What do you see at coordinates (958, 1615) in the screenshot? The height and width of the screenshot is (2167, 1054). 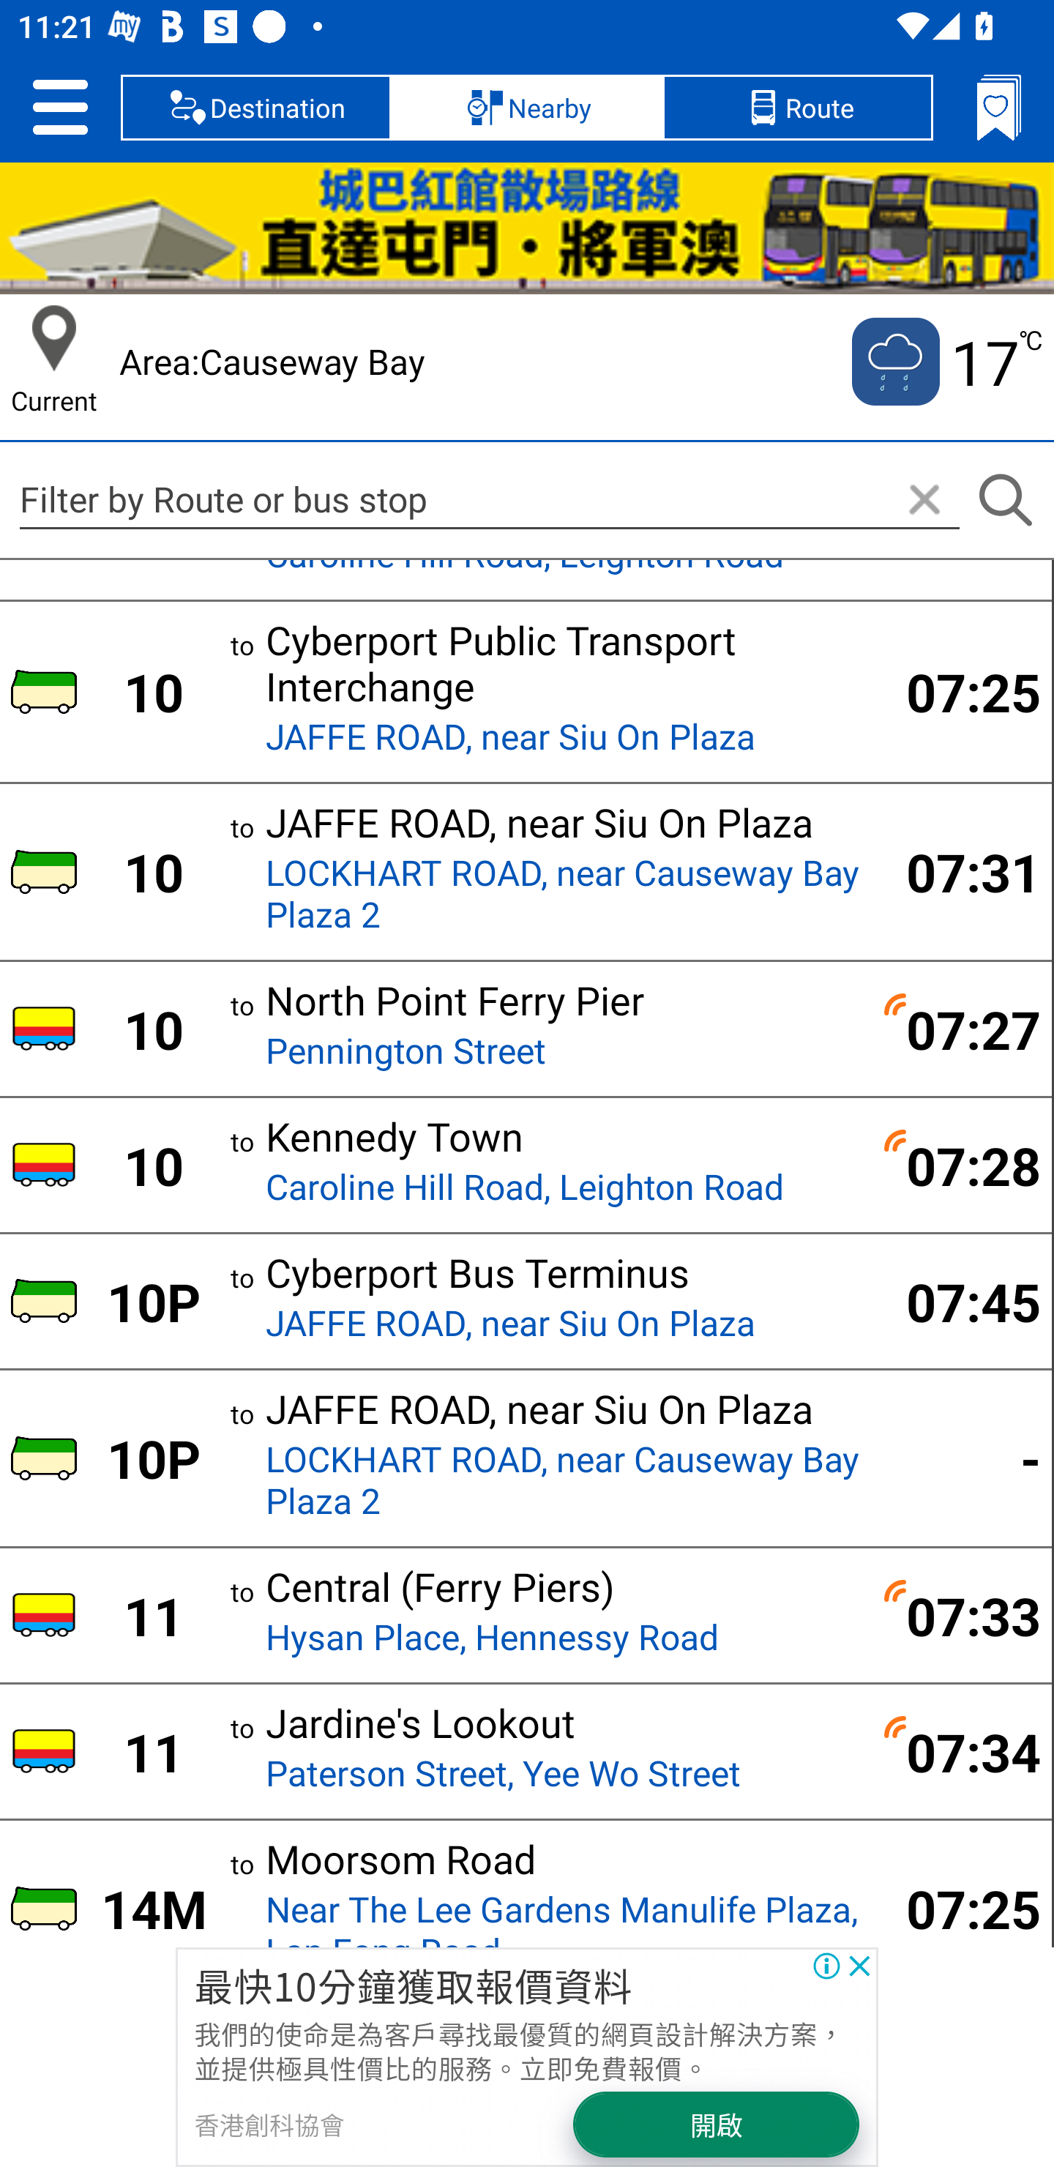 I see `07:33` at bounding box center [958, 1615].